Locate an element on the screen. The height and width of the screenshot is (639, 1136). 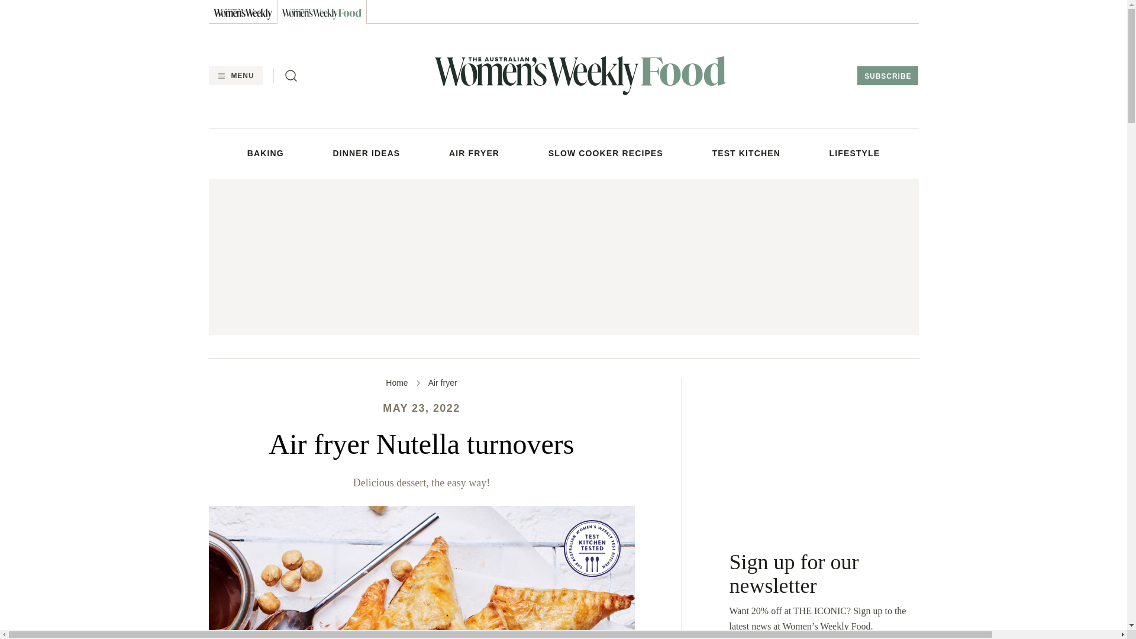
LIFESTYLE is located at coordinates (854, 153).